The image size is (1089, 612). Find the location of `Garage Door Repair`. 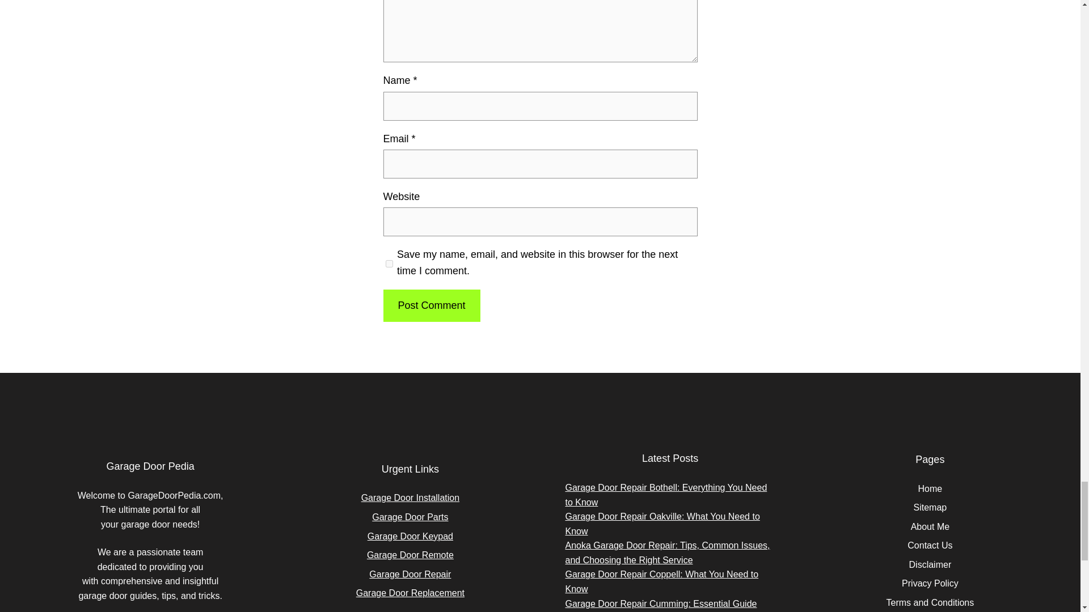

Garage Door Repair is located at coordinates (410, 574).